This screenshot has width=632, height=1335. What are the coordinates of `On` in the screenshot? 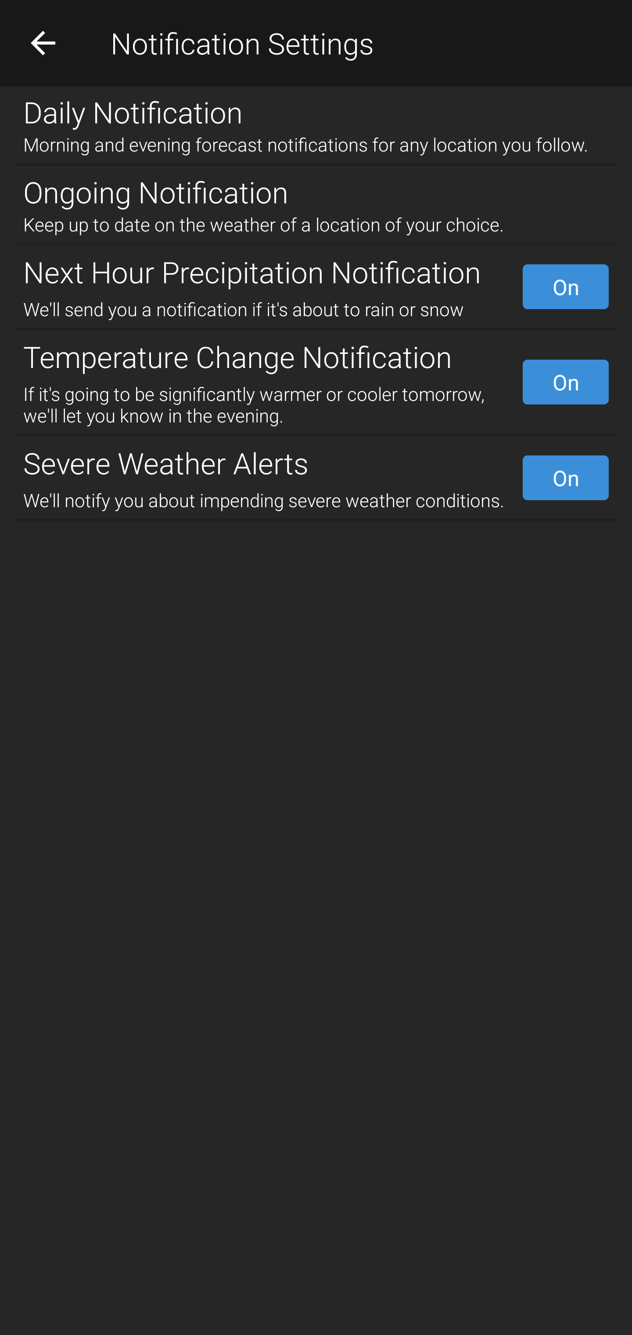 It's located at (565, 478).